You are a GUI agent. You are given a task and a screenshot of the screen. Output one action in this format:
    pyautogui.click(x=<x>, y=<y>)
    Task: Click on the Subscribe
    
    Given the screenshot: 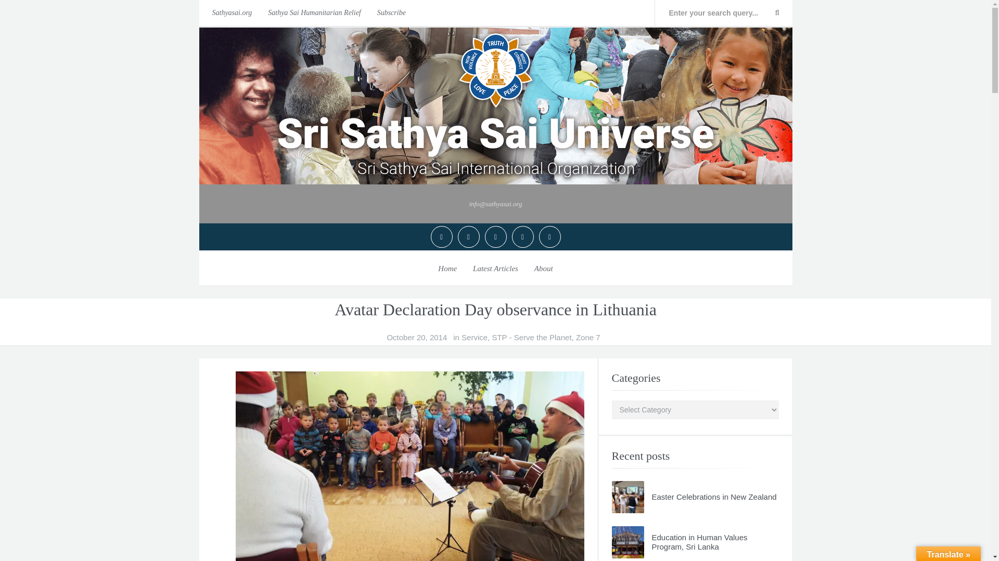 What is the action you would take?
    pyautogui.click(x=391, y=12)
    